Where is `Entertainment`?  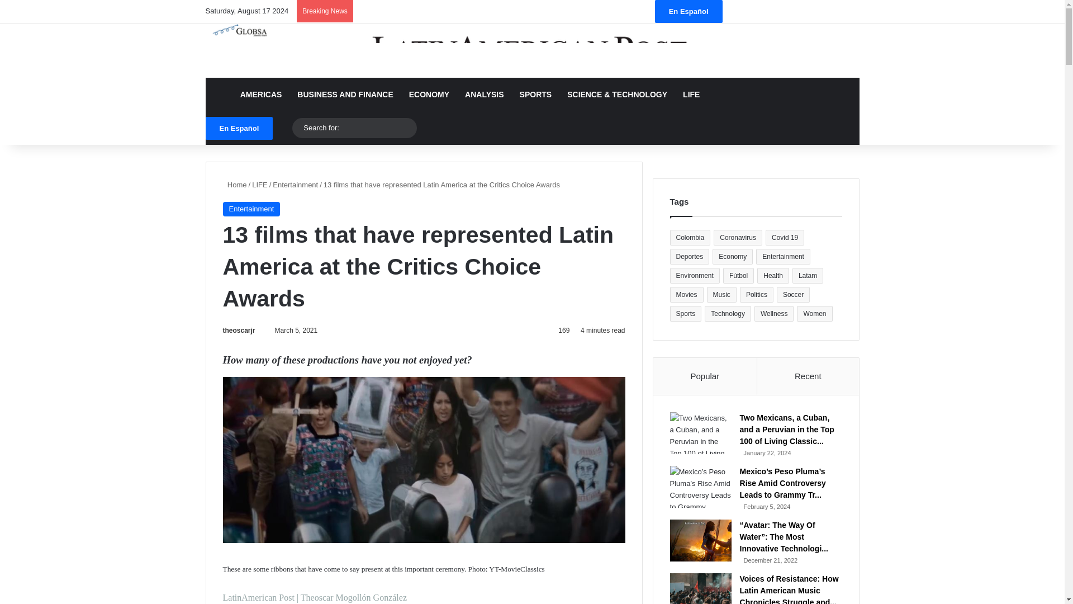
Entertainment is located at coordinates (251, 209).